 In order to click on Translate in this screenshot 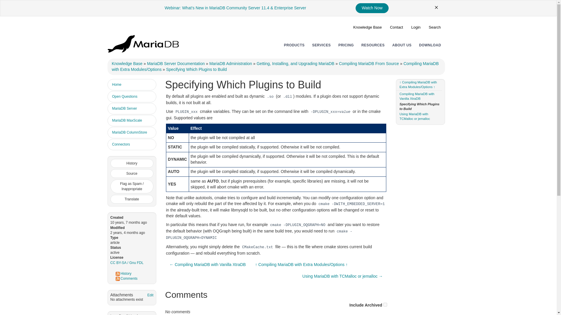, I will do `click(132, 199)`.